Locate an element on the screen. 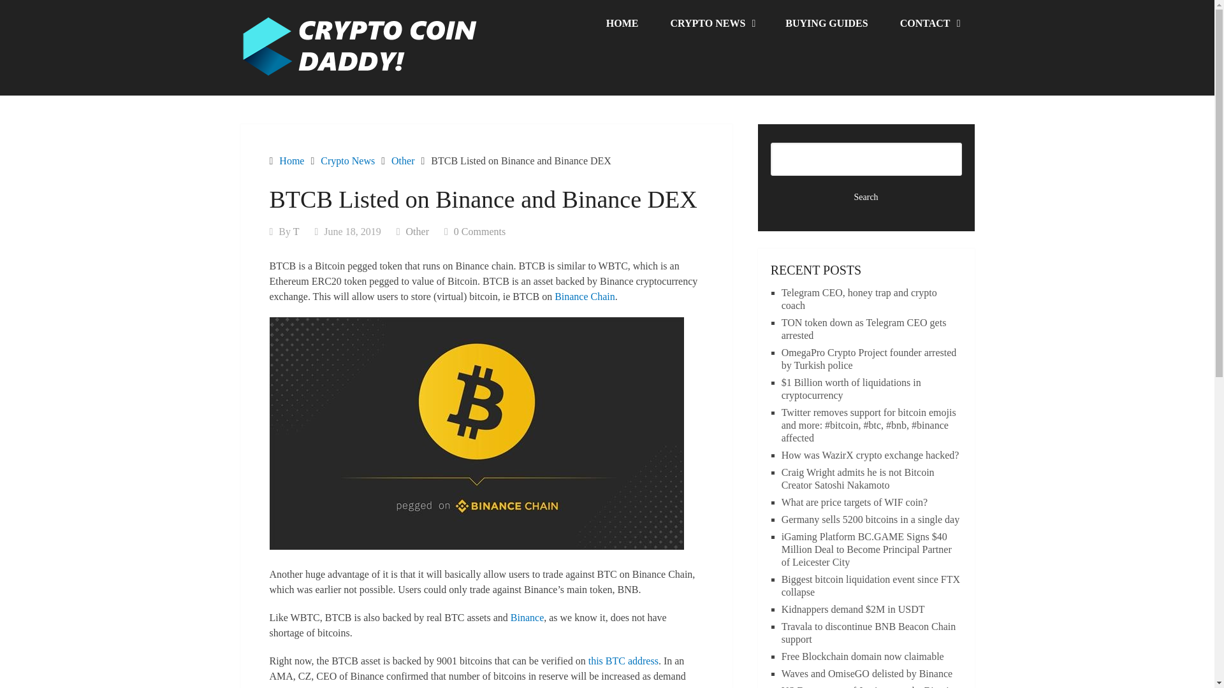 This screenshot has height=688, width=1224. How was WazirX crypto exchange hacked? is located at coordinates (871, 455).